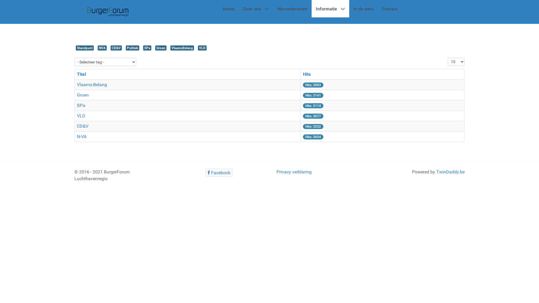  What do you see at coordinates (390, 9) in the screenshot?
I see `Contact` at bounding box center [390, 9].